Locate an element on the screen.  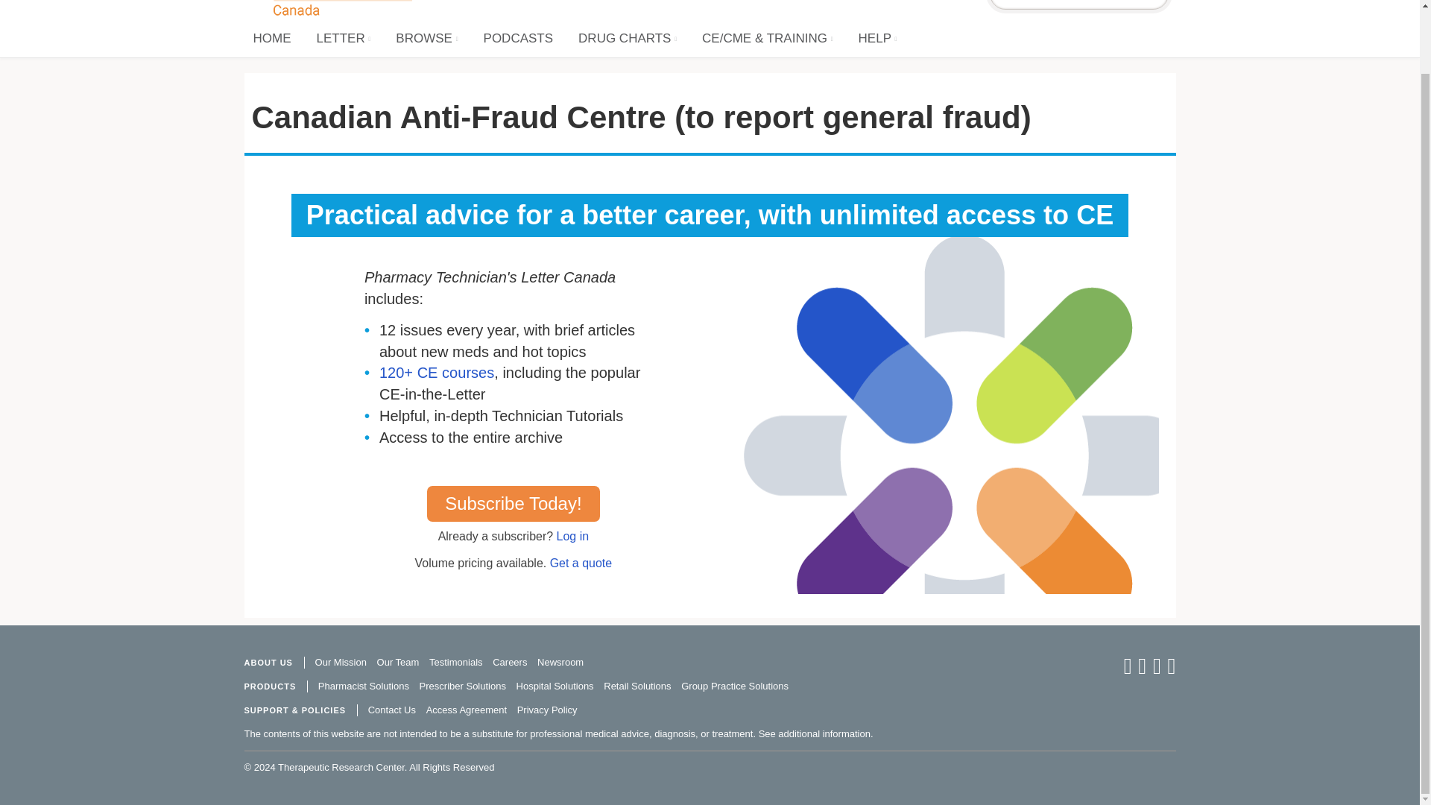
linkedin is located at coordinates (1157, 671).